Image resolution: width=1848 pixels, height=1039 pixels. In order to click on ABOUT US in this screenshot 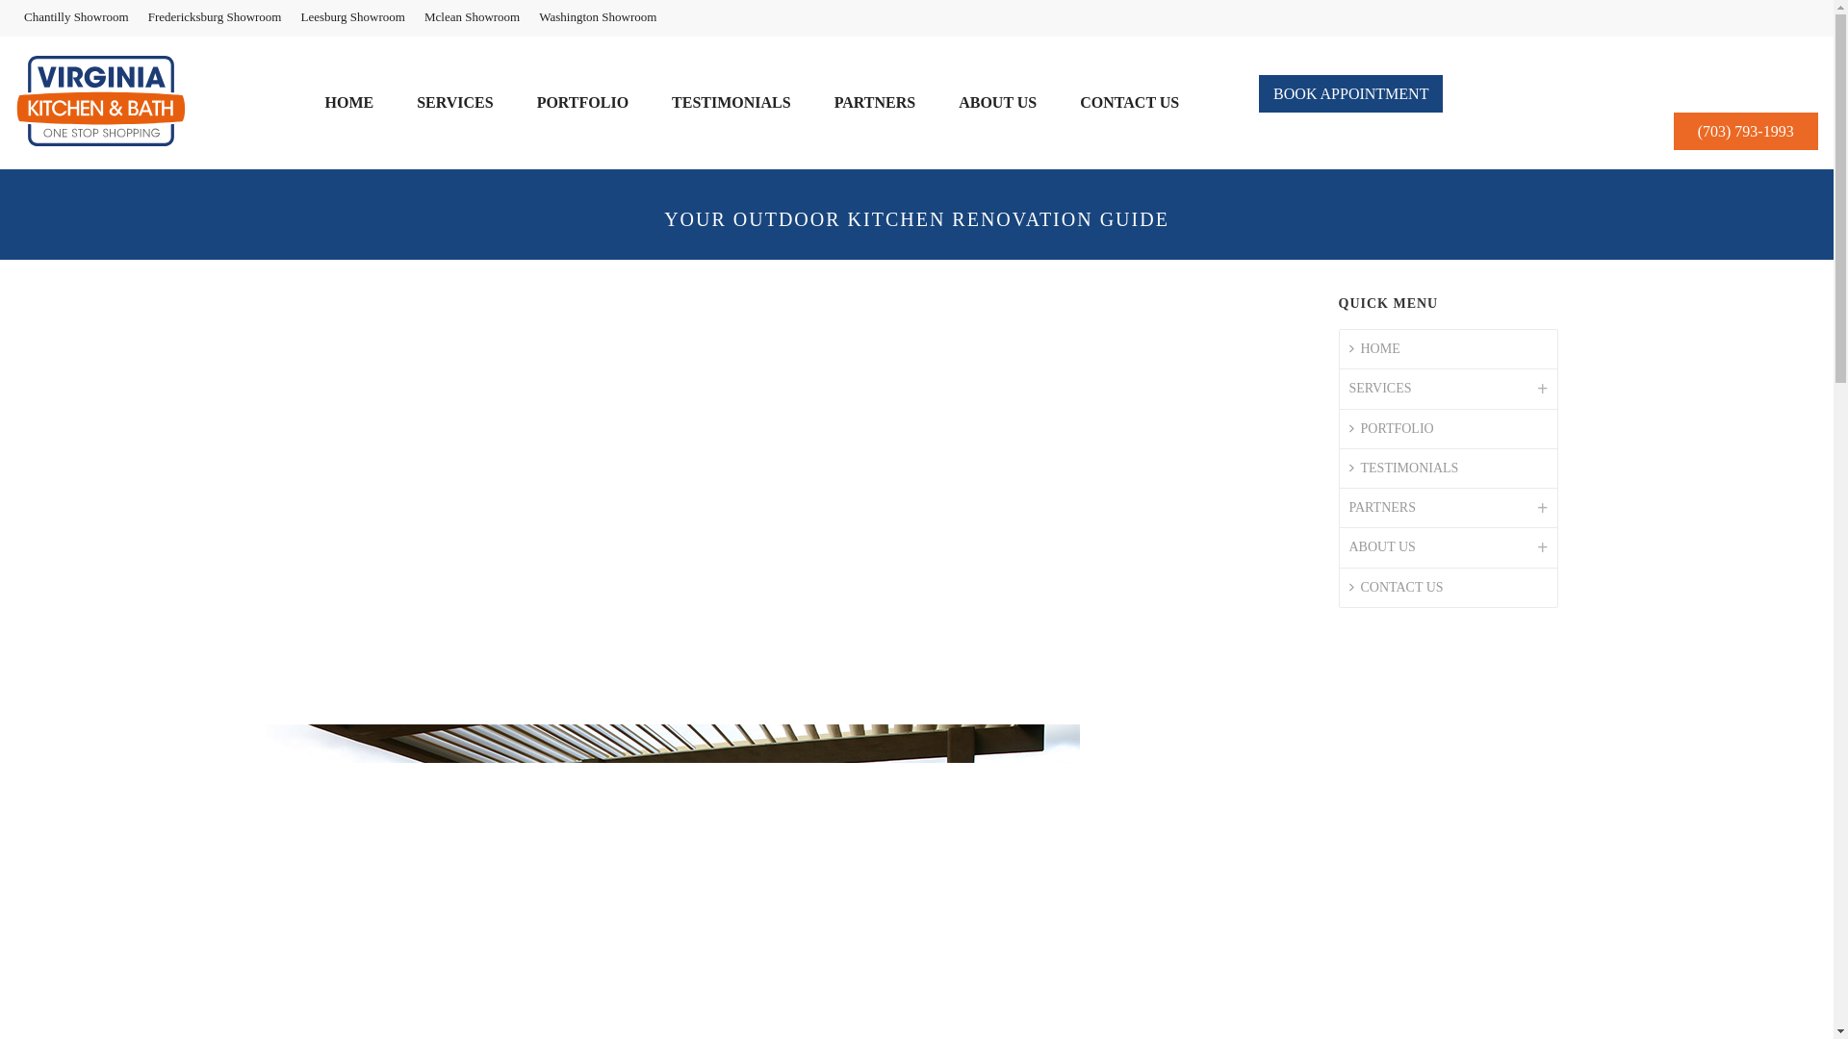, I will do `click(997, 104)`.